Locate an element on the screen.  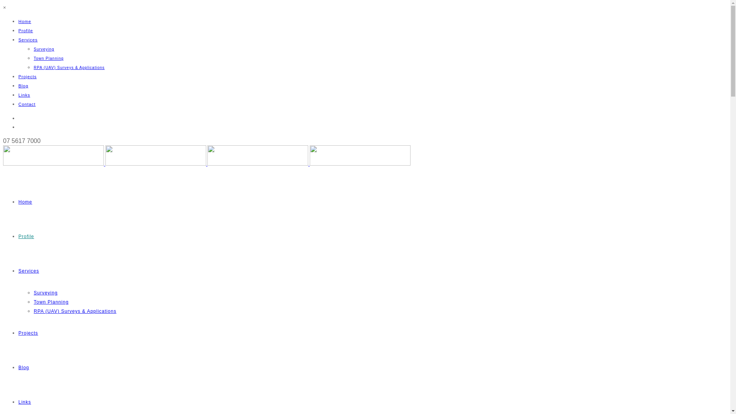
Surveying is located at coordinates (44, 49).